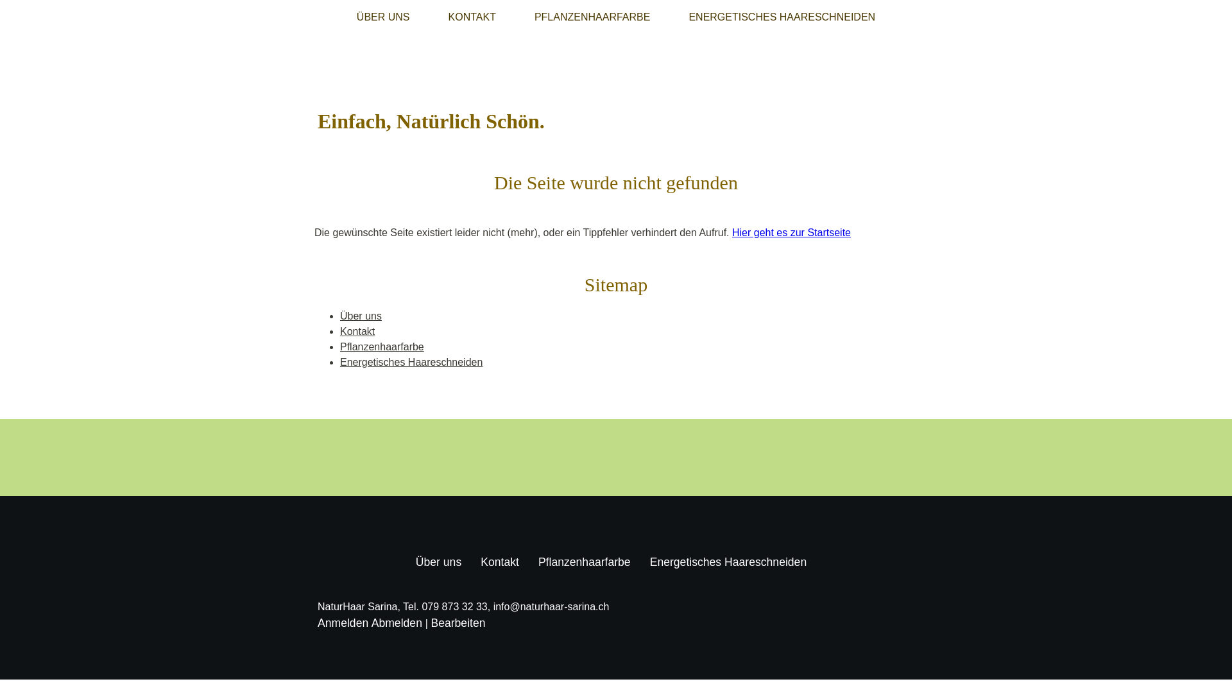  Describe the element at coordinates (343, 623) in the screenshot. I see `Anmelden` at that location.